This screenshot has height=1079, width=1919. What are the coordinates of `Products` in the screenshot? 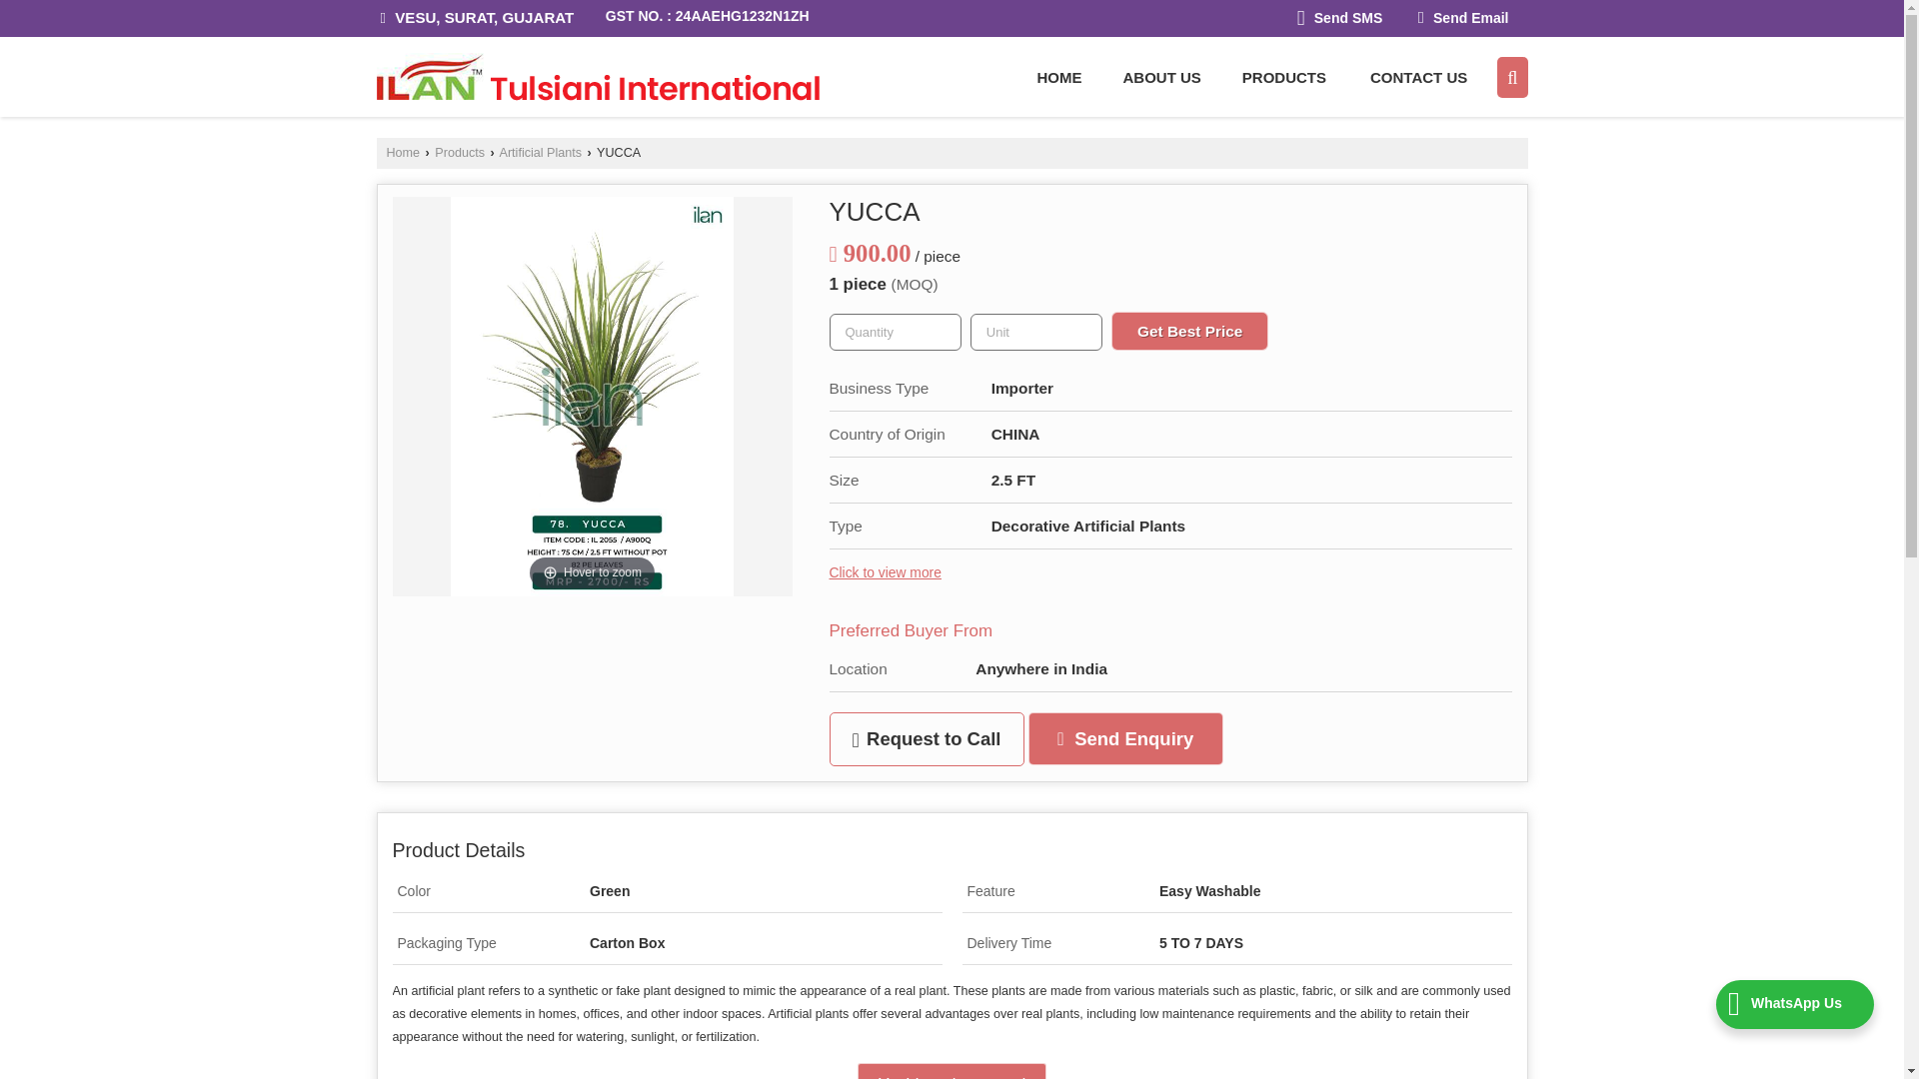 It's located at (1285, 76).